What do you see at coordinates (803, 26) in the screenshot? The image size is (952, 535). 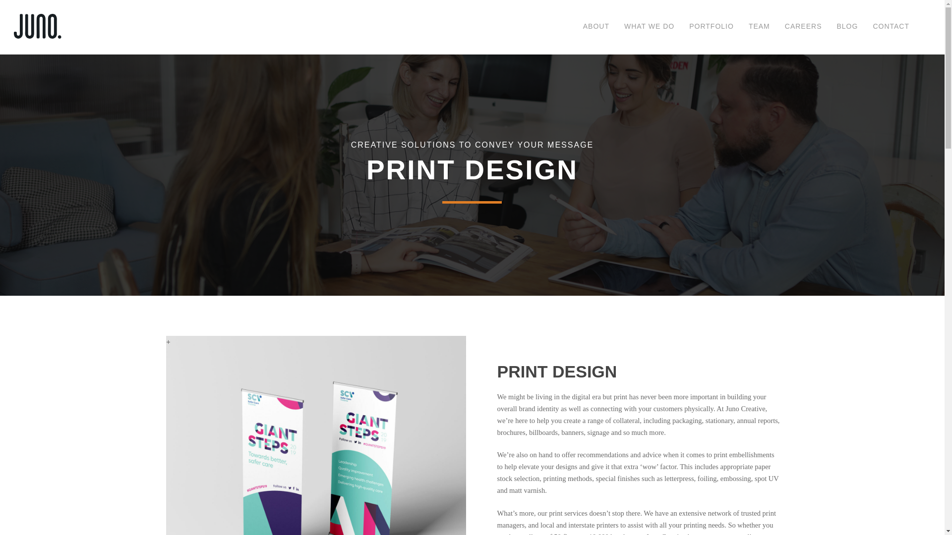 I see `CAREERS` at bounding box center [803, 26].